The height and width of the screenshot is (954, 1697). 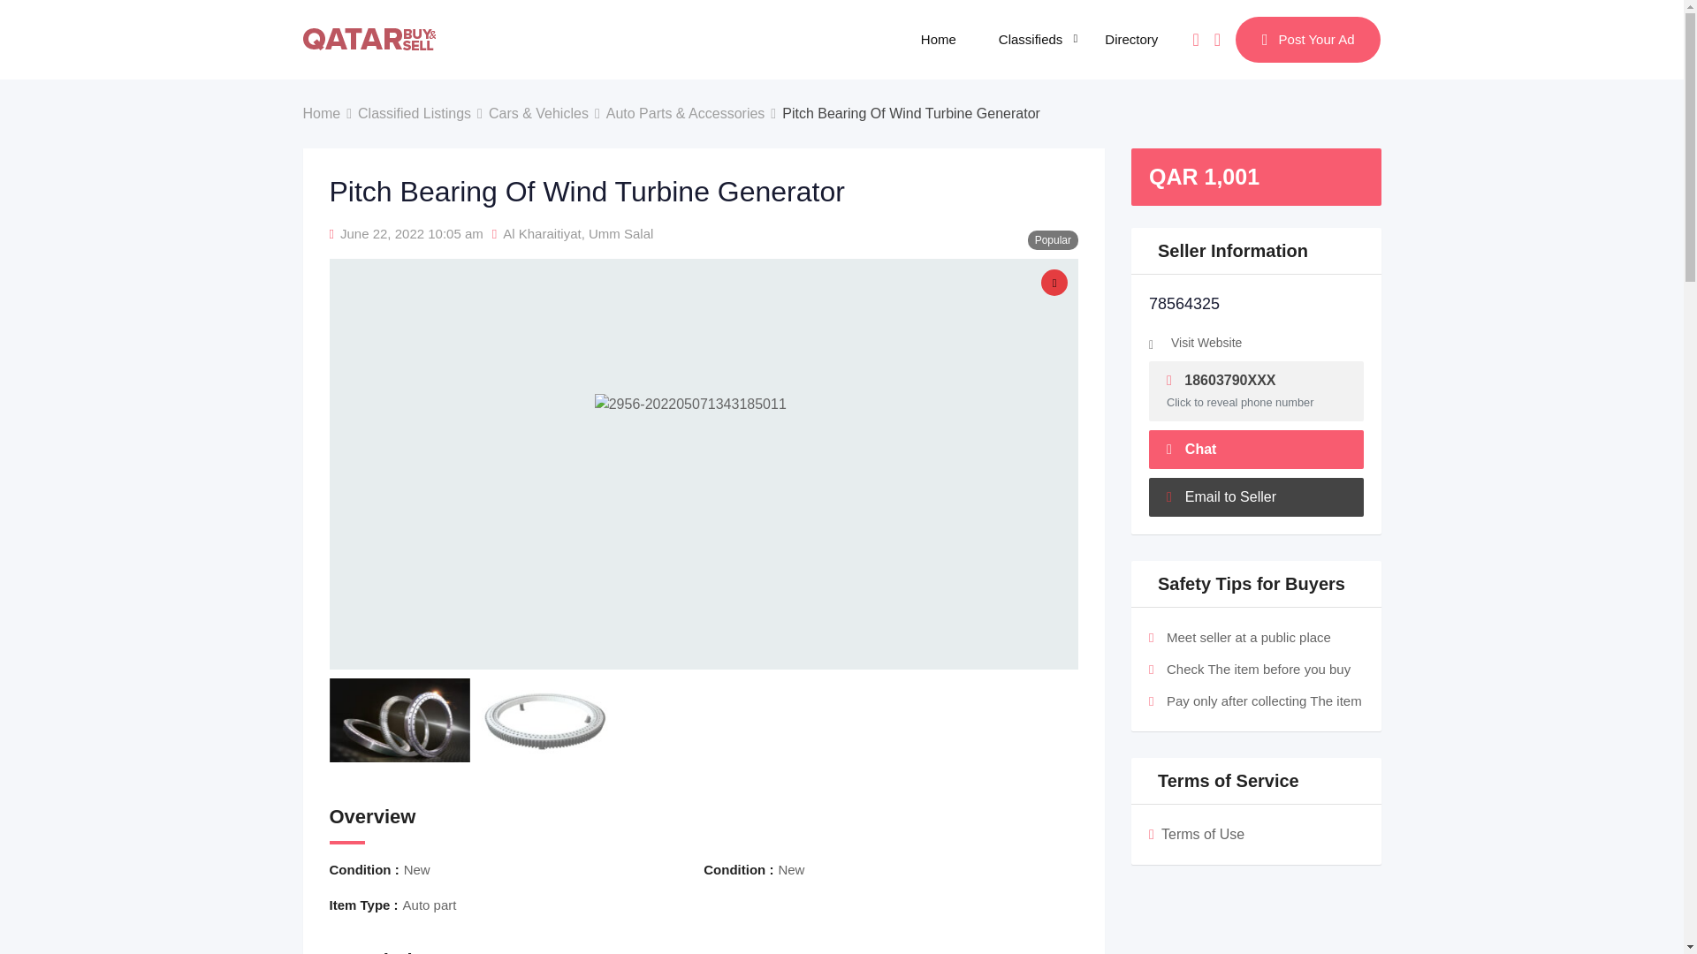 What do you see at coordinates (321, 113) in the screenshot?
I see `Home` at bounding box center [321, 113].